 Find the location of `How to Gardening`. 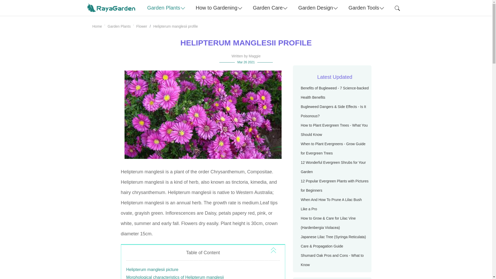

How to Gardening is located at coordinates (219, 8).